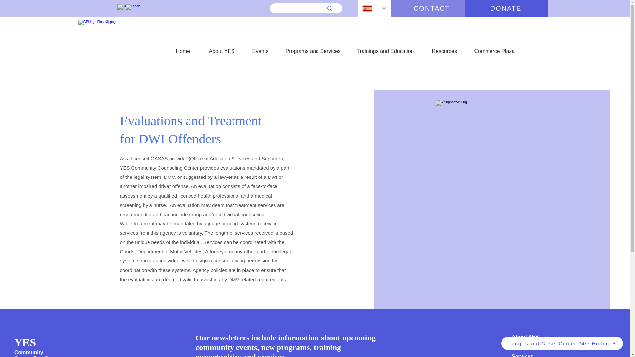 The width and height of the screenshot is (635, 357). What do you see at coordinates (187, 48) in the screenshot?
I see `Home` at bounding box center [187, 48].